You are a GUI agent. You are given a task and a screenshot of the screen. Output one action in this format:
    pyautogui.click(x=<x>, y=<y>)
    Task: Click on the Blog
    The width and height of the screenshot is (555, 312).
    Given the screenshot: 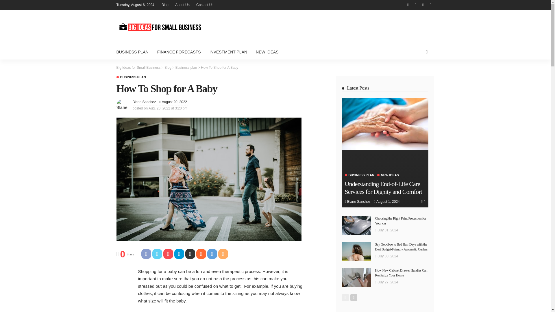 What is the action you would take?
    pyautogui.click(x=165, y=5)
    